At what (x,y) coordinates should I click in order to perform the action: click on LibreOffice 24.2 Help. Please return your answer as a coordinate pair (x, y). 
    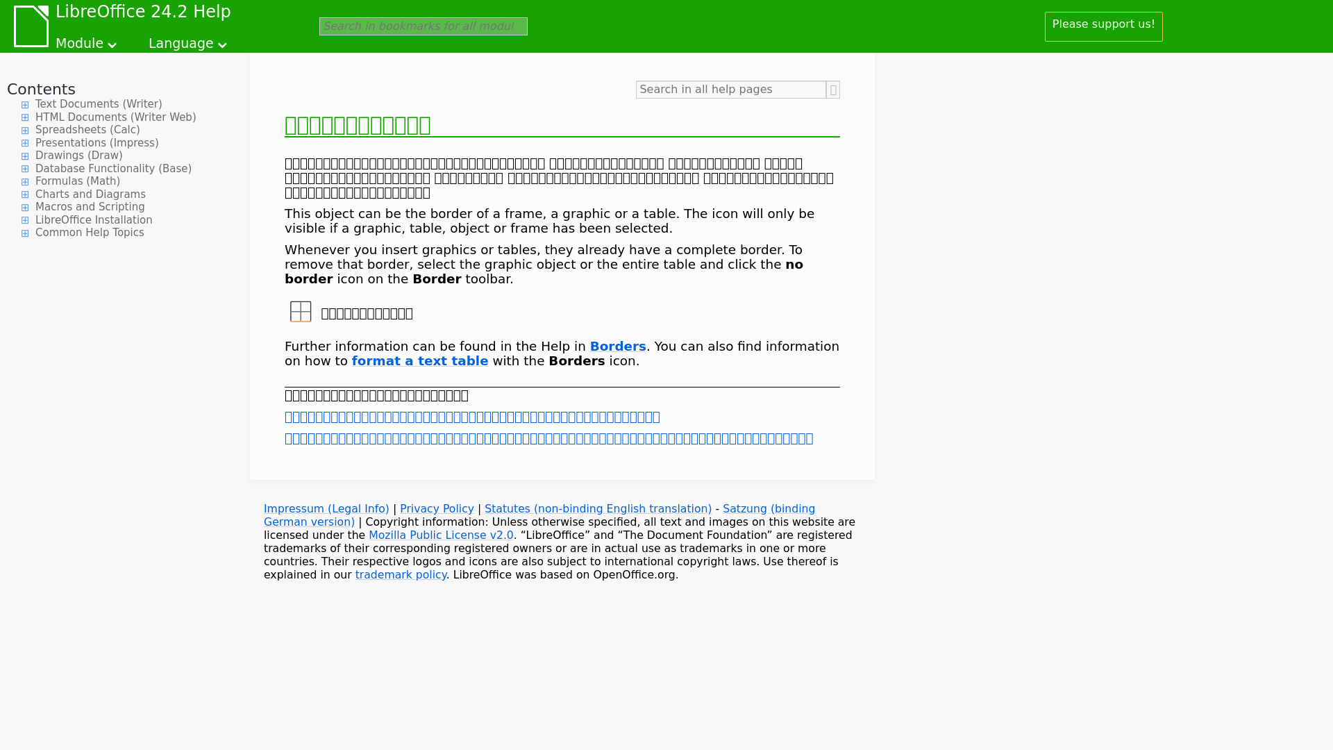
    Looking at the image, I should click on (143, 14).